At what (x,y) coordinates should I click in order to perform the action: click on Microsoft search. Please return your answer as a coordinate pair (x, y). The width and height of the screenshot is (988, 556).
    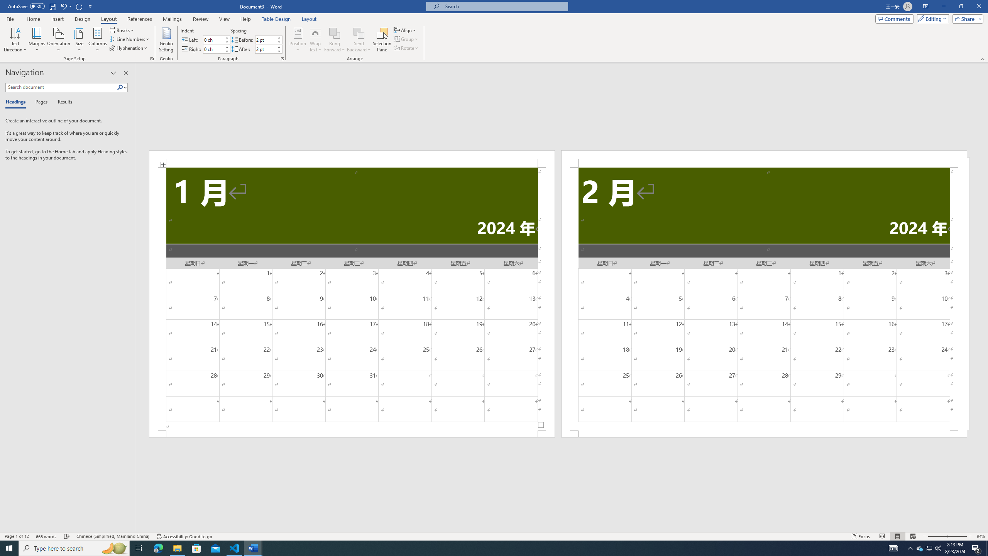
    Looking at the image, I should click on (504, 6).